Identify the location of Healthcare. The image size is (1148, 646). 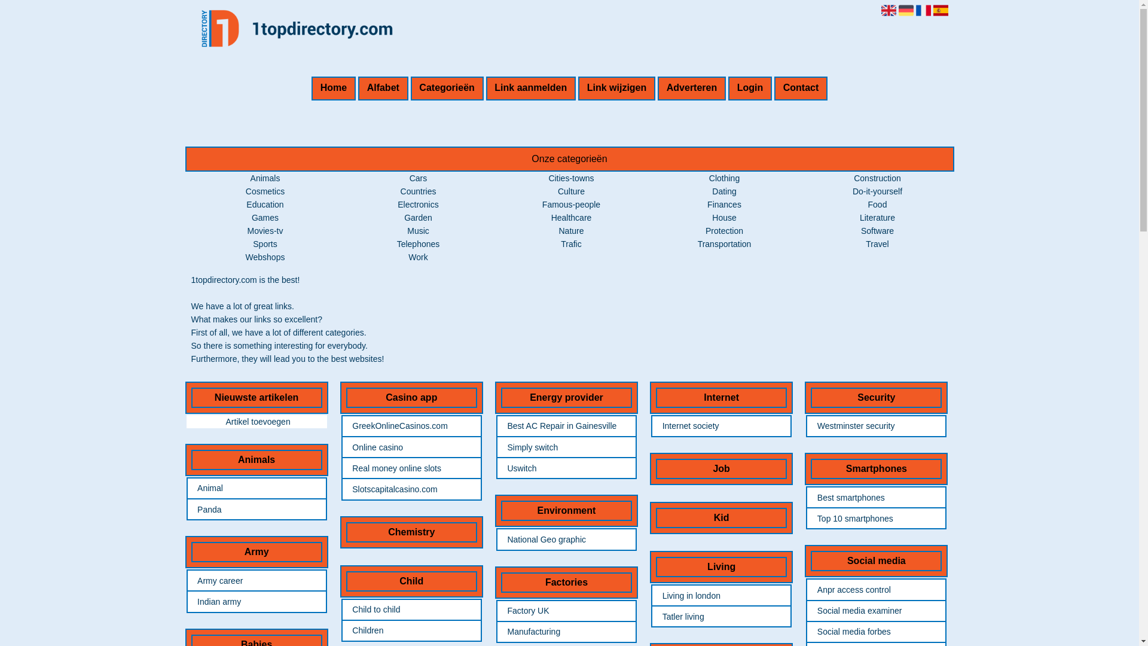
(572, 218).